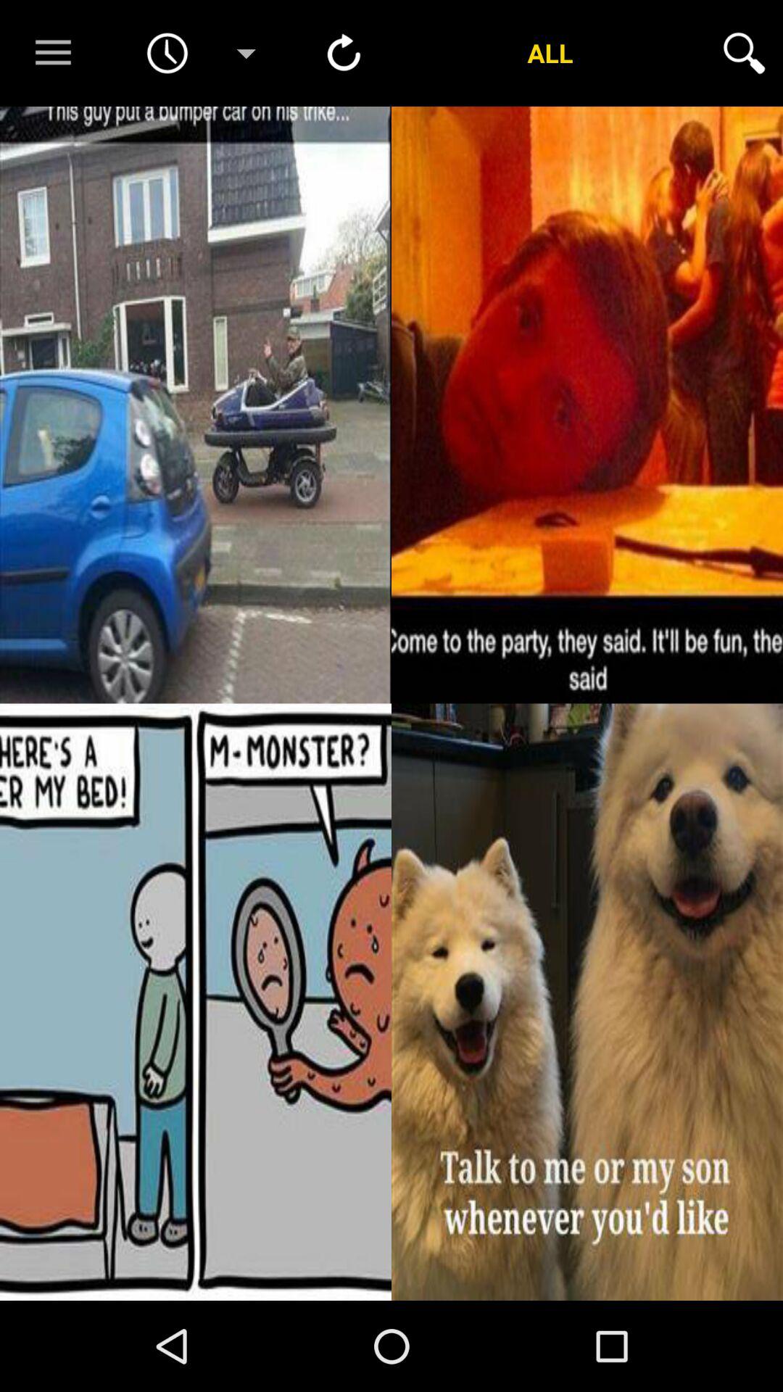 This screenshot has height=1392, width=783. What do you see at coordinates (344, 53) in the screenshot?
I see `go to refresh button` at bounding box center [344, 53].